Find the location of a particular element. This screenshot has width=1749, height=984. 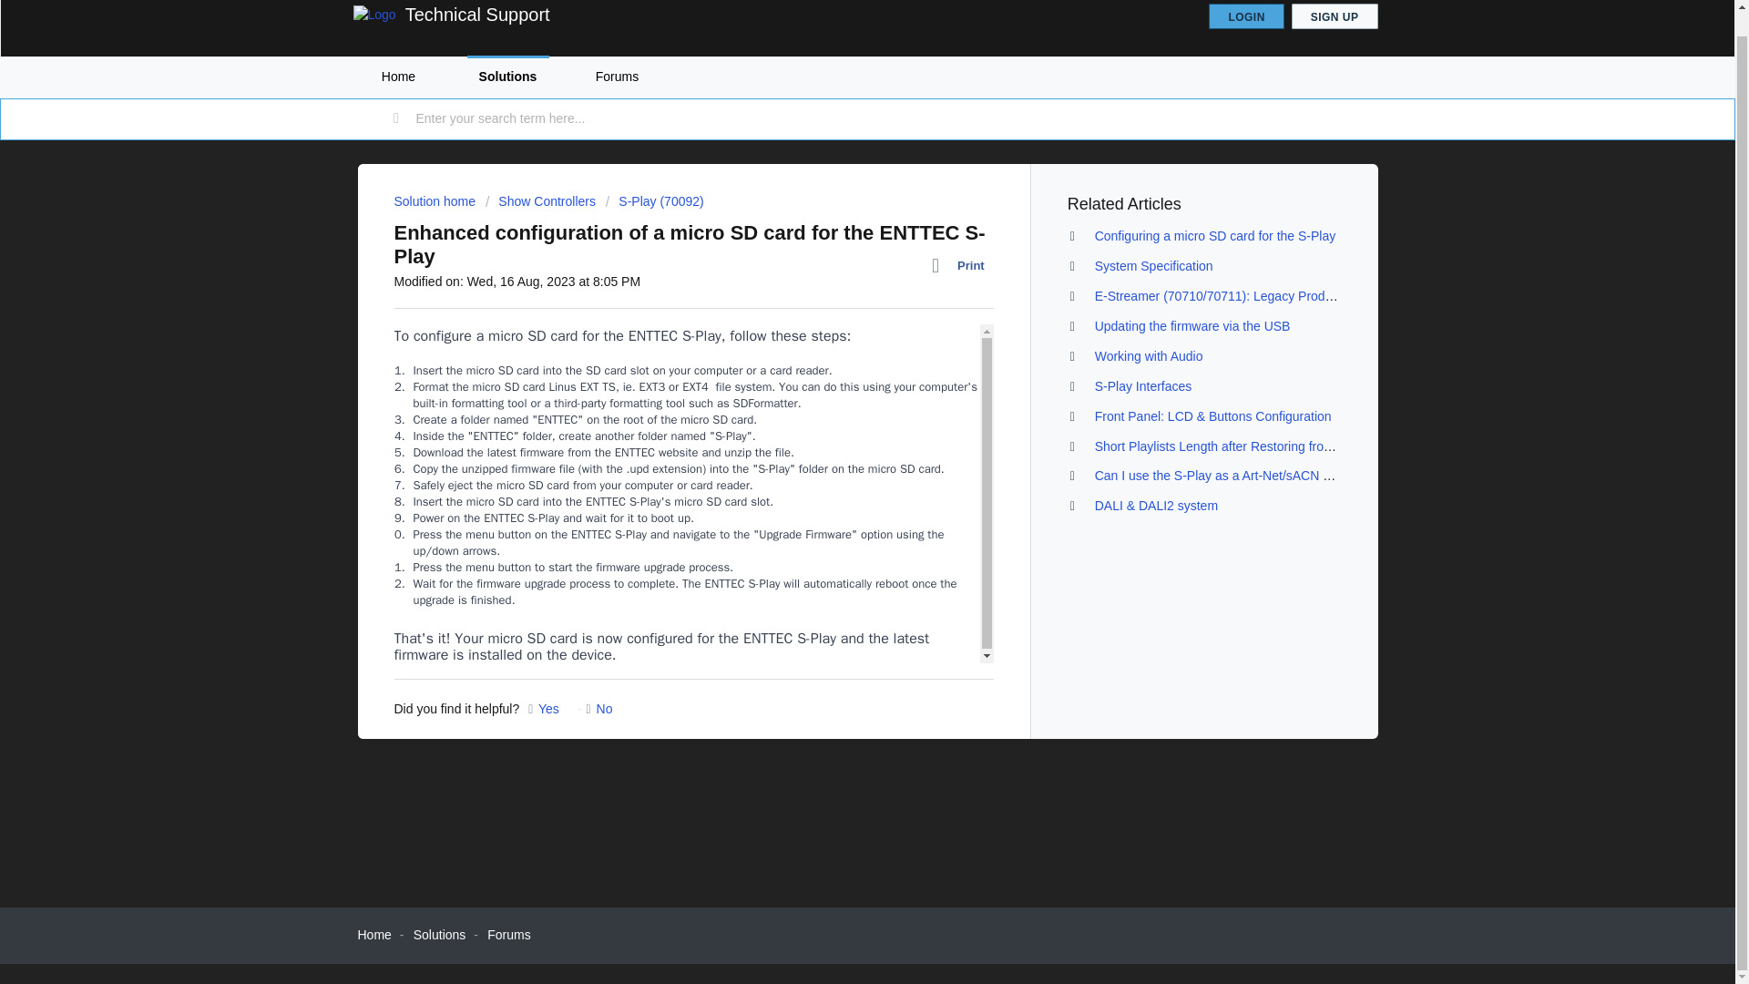

System Specification is located at coordinates (1153, 266).